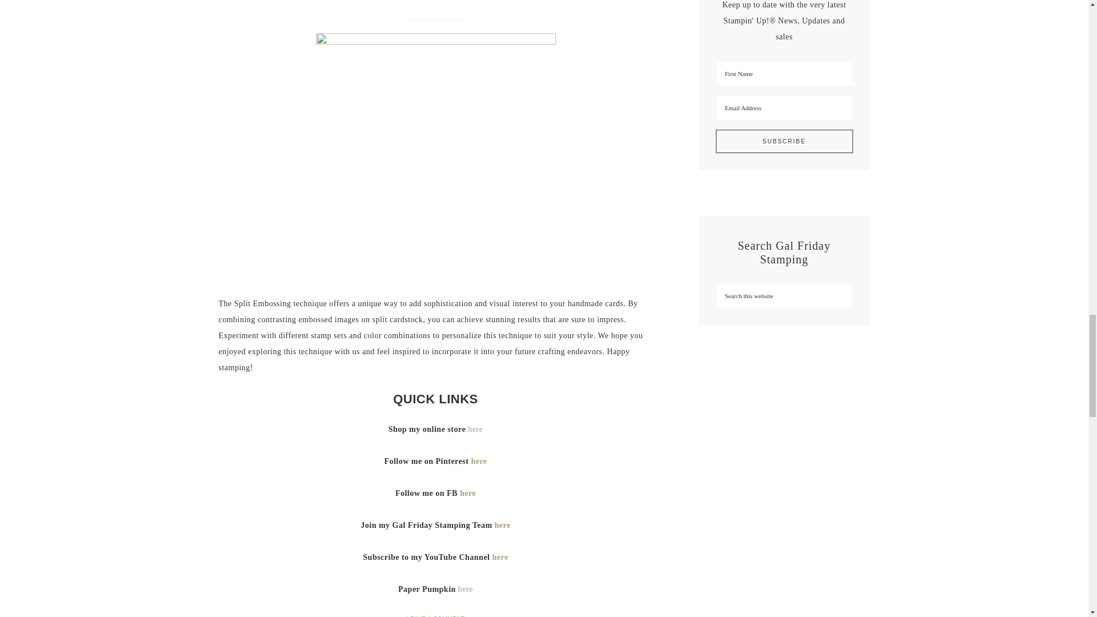  I want to click on here, so click(465, 588).